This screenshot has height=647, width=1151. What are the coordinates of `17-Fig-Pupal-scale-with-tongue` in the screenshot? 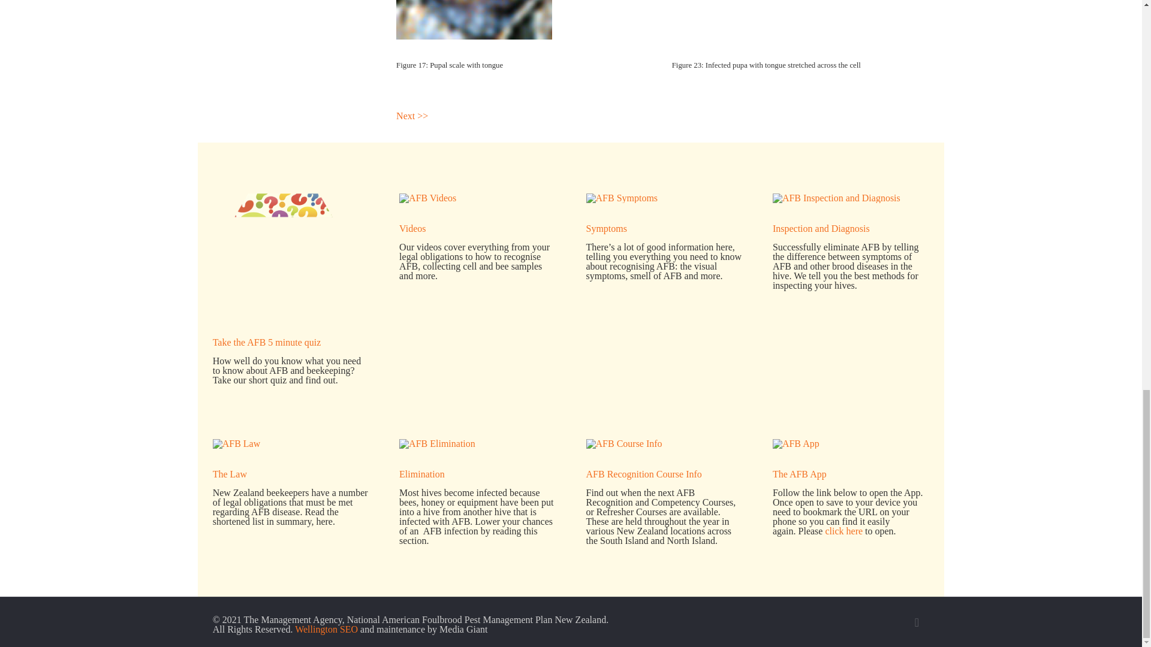 It's located at (474, 19).